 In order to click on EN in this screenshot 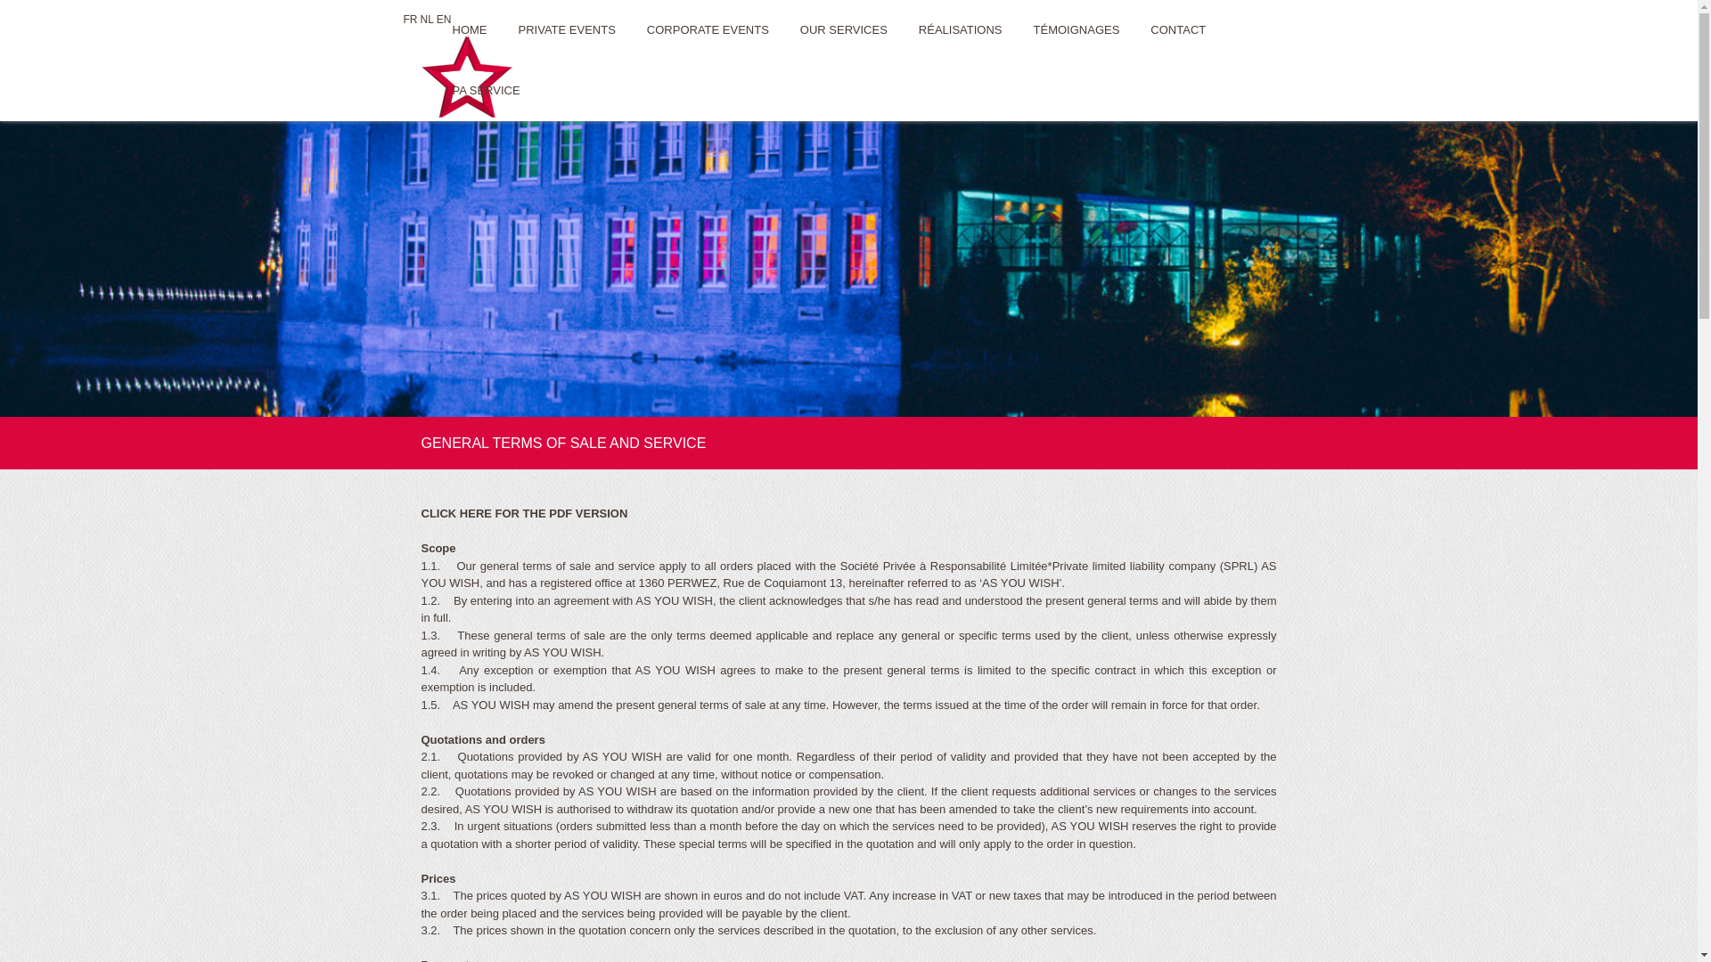, I will do `click(444, 20)`.